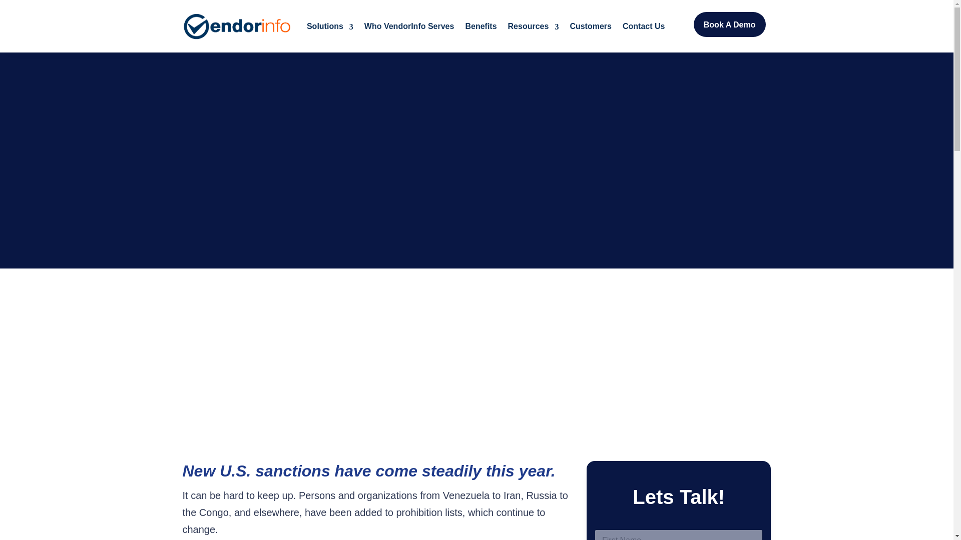 This screenshot has width=961, height=540. I want to click on Who VendorInfo Serves, so click(409, 26).